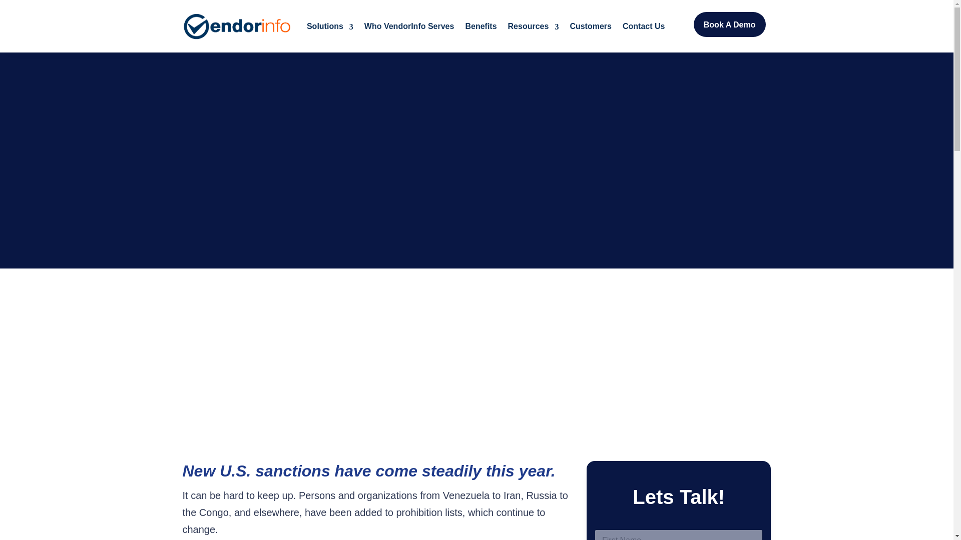 This screenshot has width=961, height=540. I want to click on Who VendorInfo Serves, so click(409, 26).